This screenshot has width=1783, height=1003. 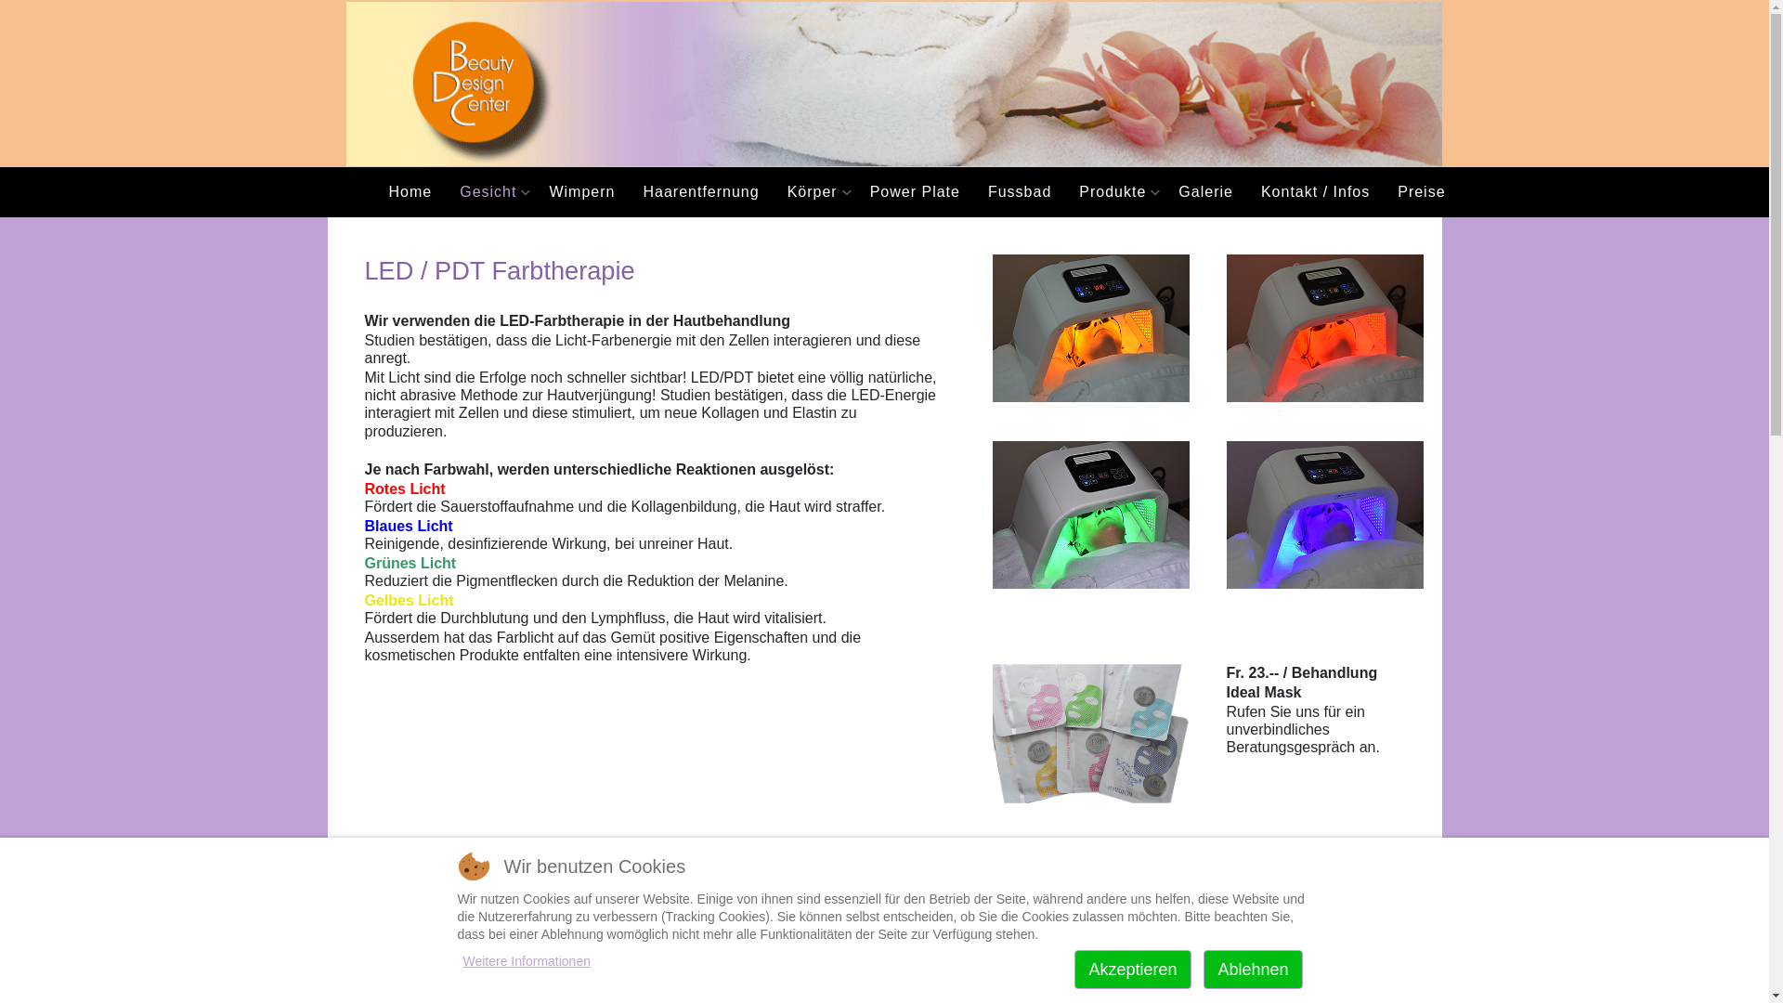 I want to click on Gesicht, so click(x=490, y=192).